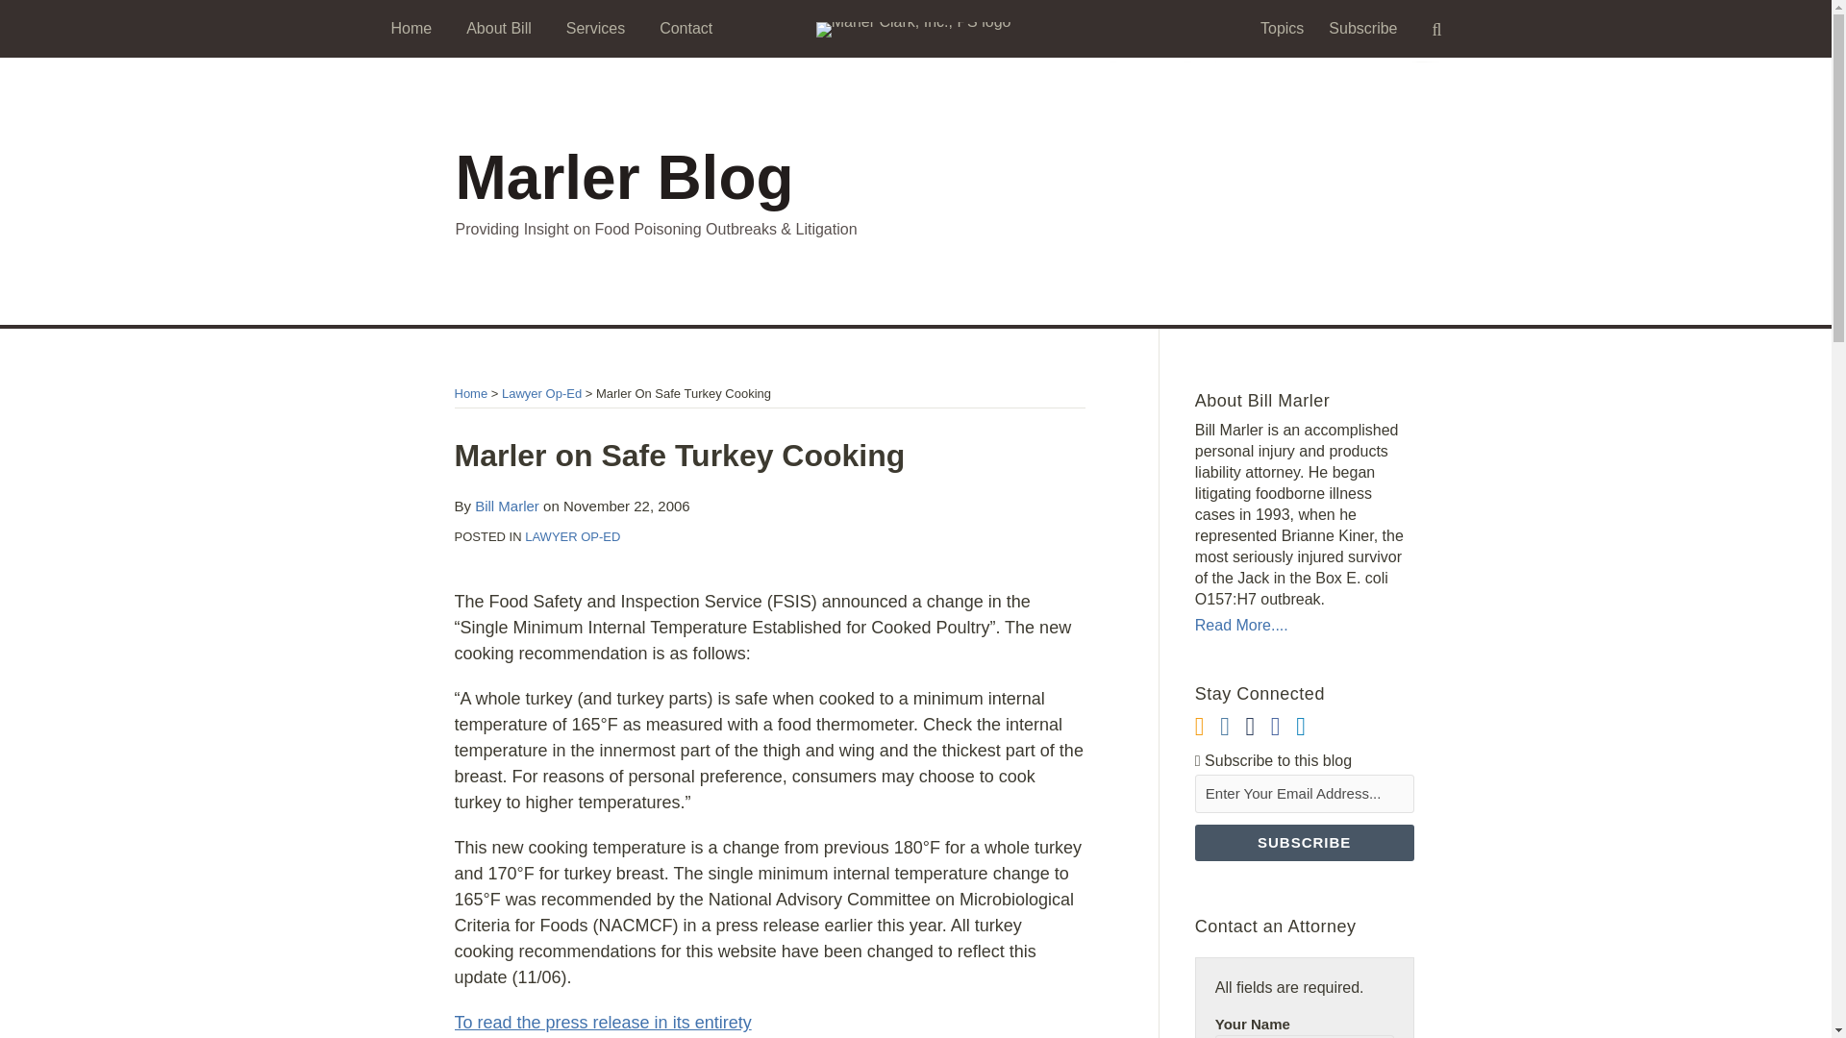 This screenshot has width=1846, height=1038. What do you see at coordinates (411, 29) in the screenshot?
I see `Home` at bounding box center [411, 29].